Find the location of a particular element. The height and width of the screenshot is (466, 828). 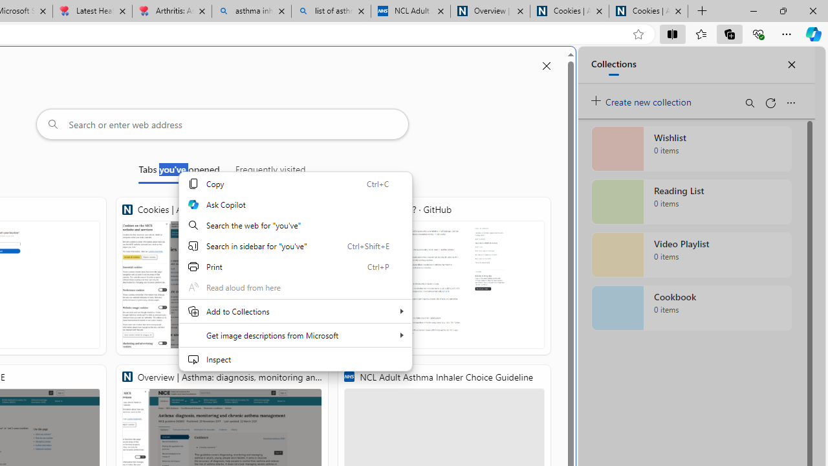

Search in sidebar for "you've" is located at coordinates (295, 246).